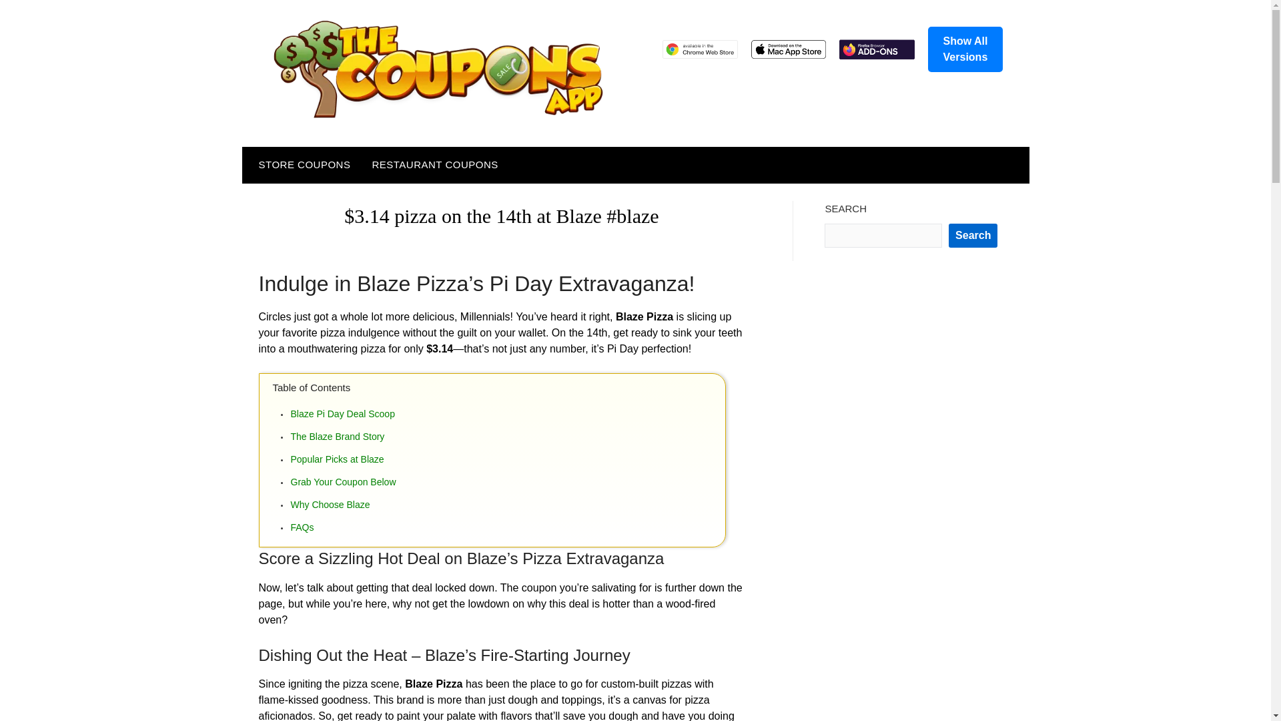 This screenshot has width=1281, height=721. Describe the element at coordinates (507, 413) in the screenshot. I see `Blaze Pi Day Deal Scoop` at that location.